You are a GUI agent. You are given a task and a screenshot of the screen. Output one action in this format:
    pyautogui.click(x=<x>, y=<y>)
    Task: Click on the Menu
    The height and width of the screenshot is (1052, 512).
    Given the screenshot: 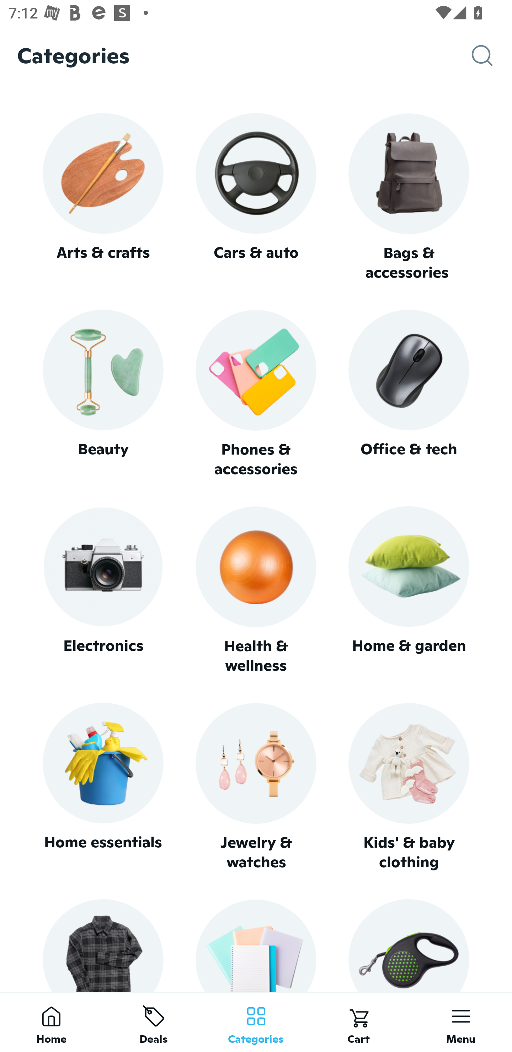 What is the action you would take?
    pyautogui.click(x=461, y=1022)
    